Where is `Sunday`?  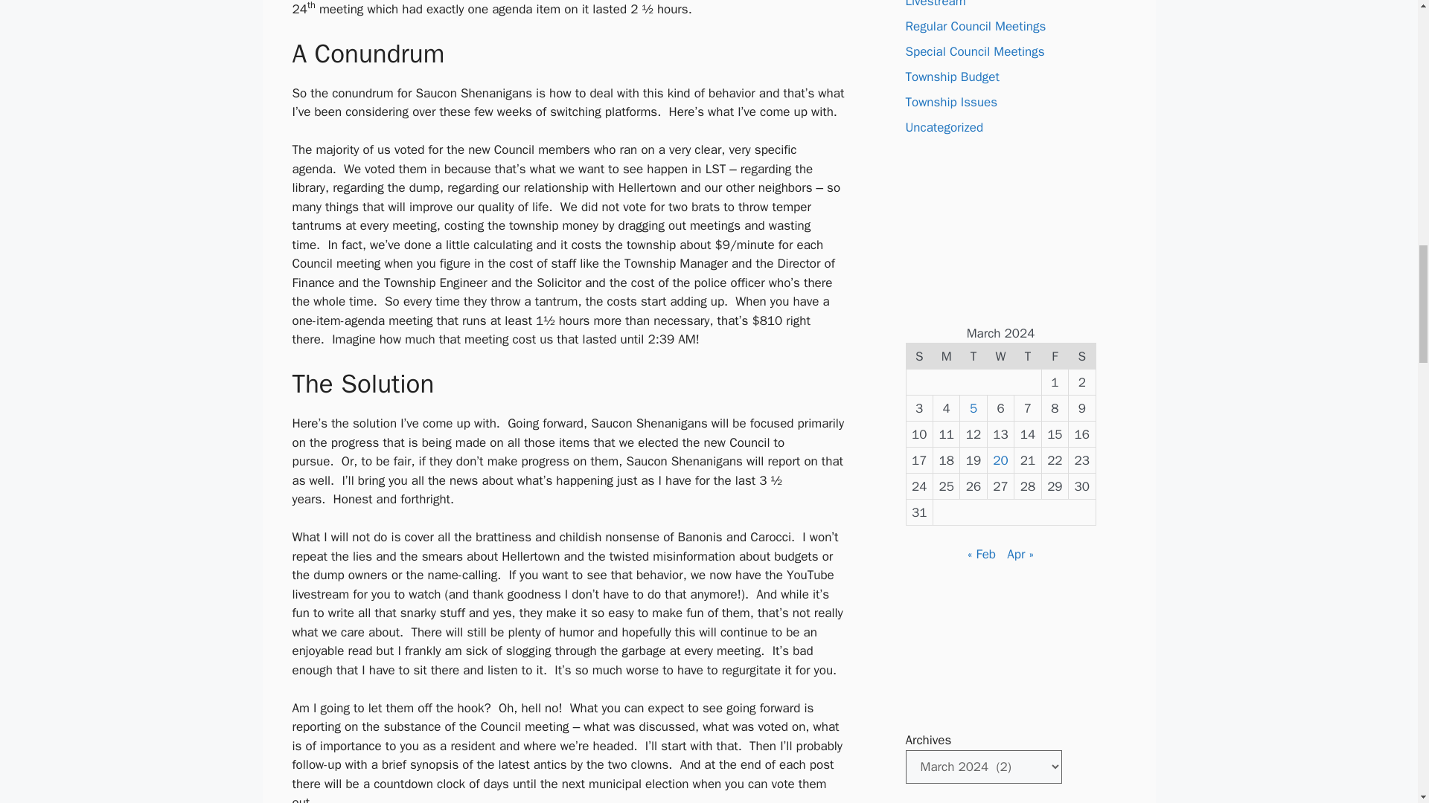 Sunday is located at coordinates (919, 356).